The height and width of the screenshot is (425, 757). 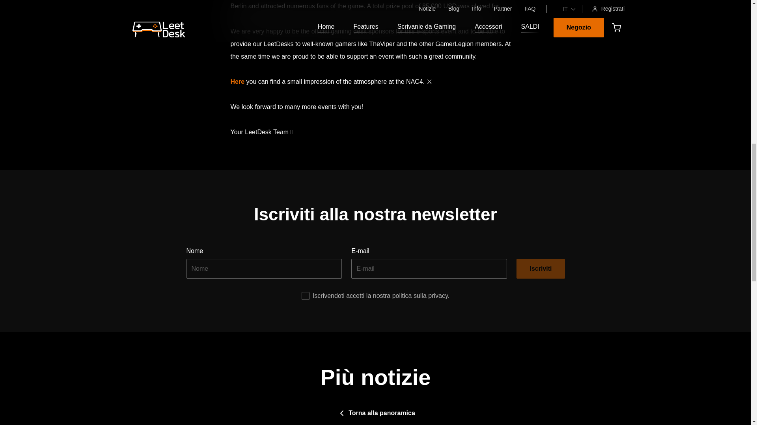 What do you see at coordinates (237, 81) in the screenshot?
I see `Here` at bounding box center [237, 81].